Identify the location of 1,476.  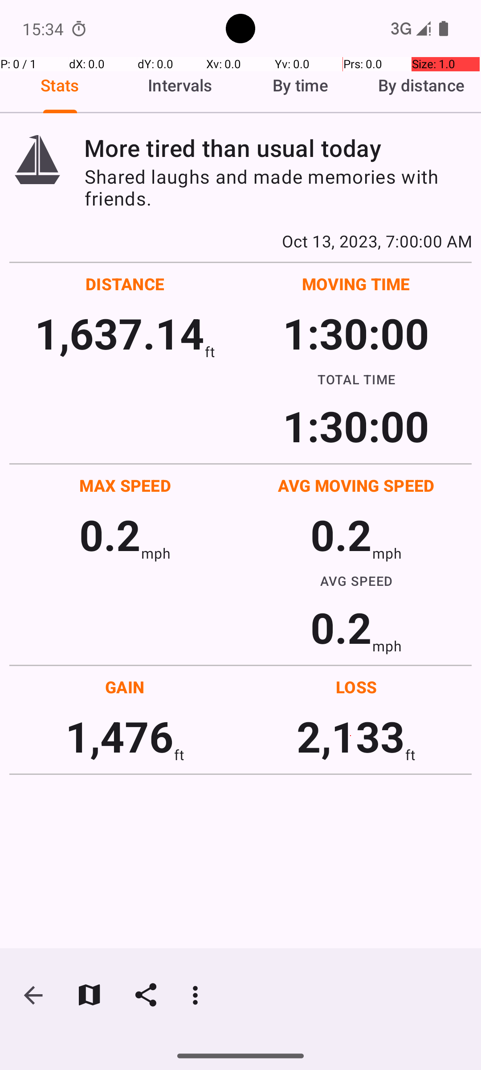
(119, 736).